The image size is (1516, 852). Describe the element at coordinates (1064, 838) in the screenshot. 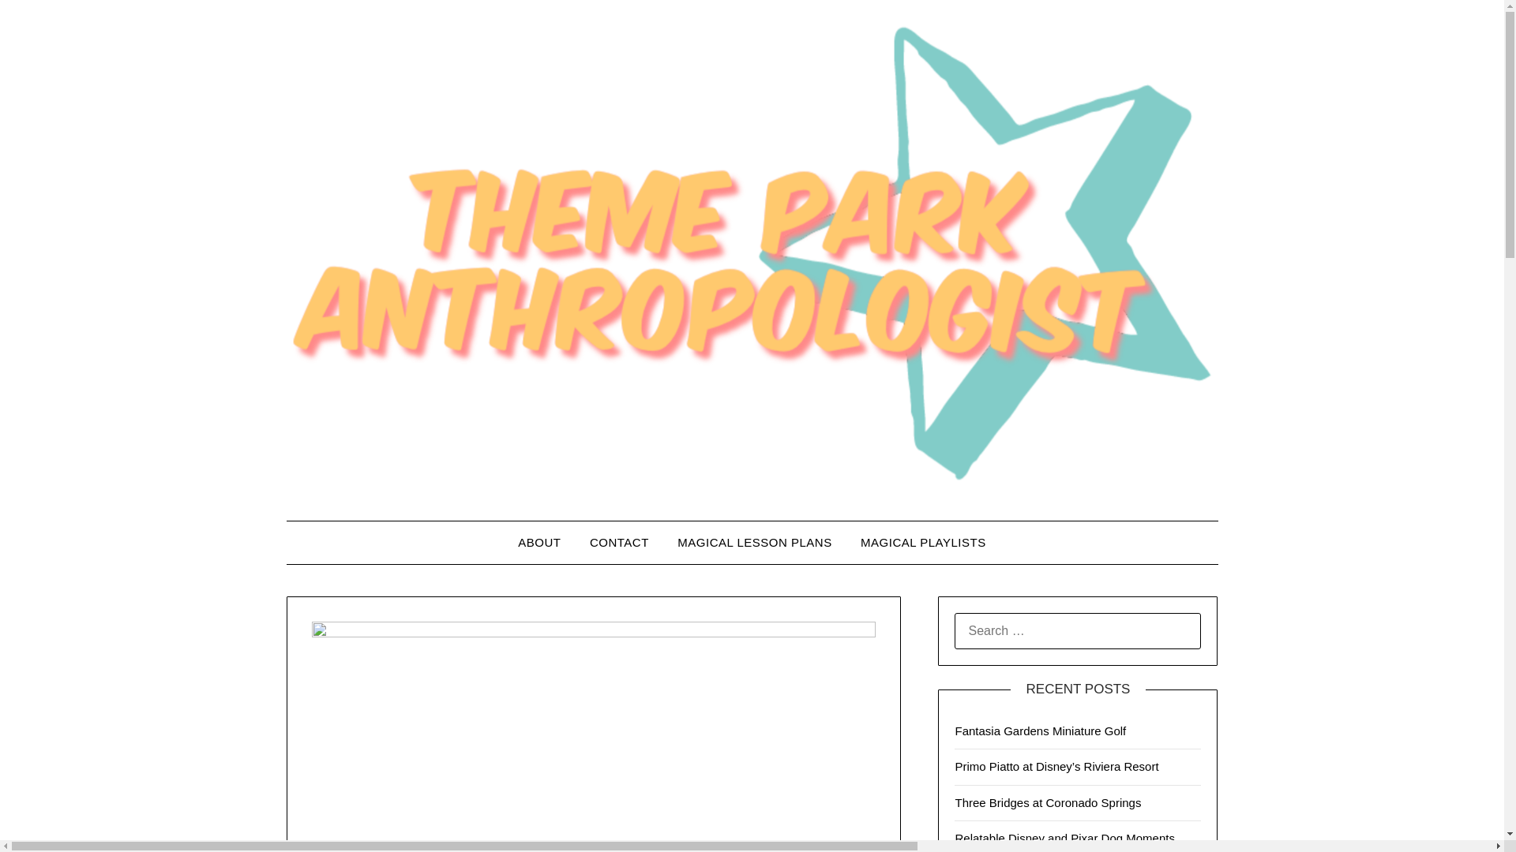

I see `Relatable Disney and Pixar Dog Moments` at that location.